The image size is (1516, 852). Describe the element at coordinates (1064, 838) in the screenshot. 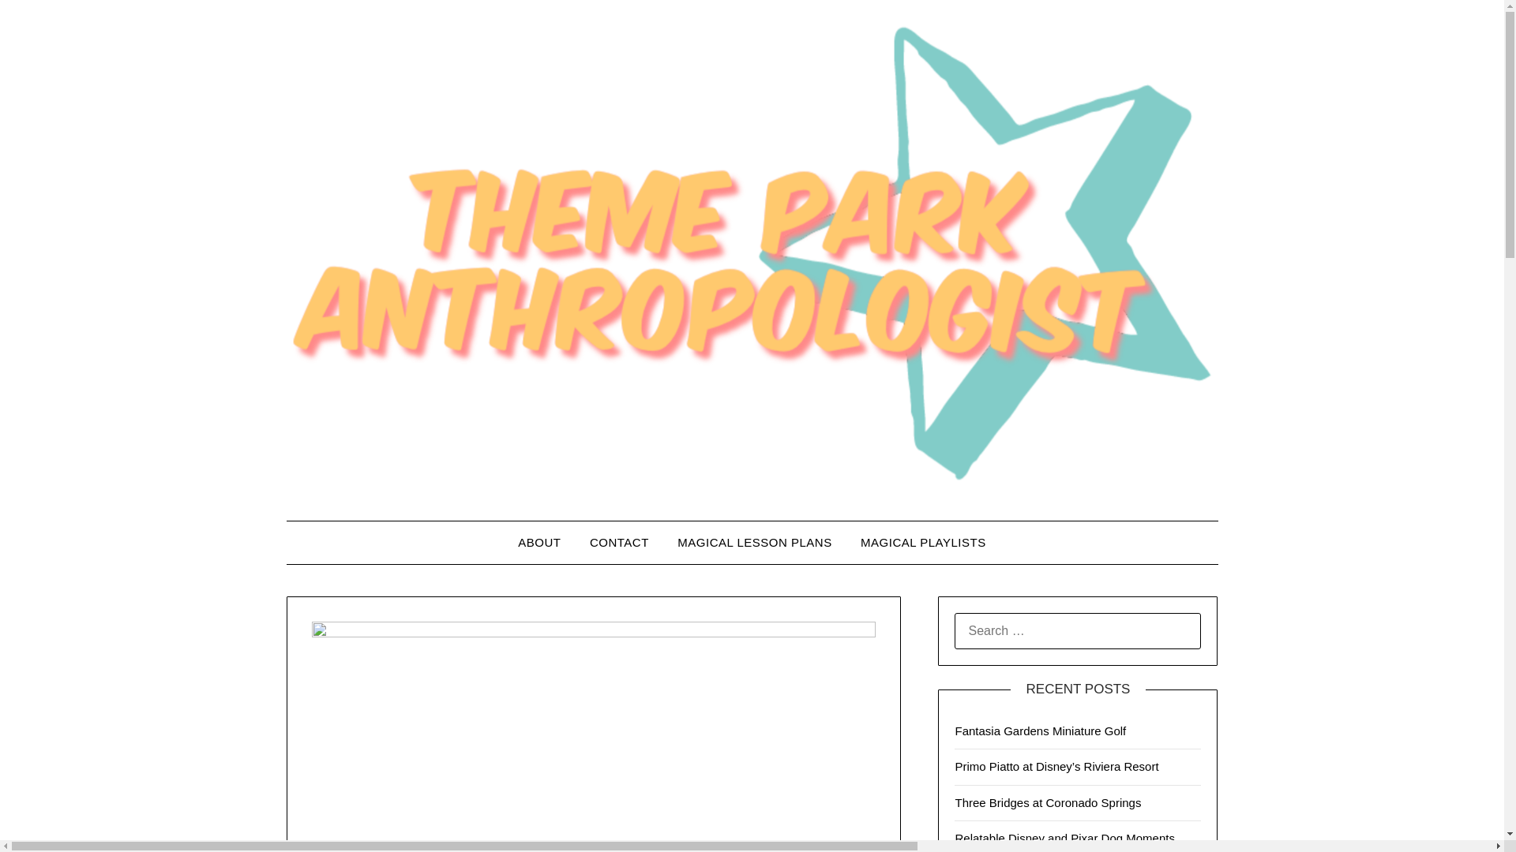

I see `Relatable Disney and Pixar Dog Moments` at that location.